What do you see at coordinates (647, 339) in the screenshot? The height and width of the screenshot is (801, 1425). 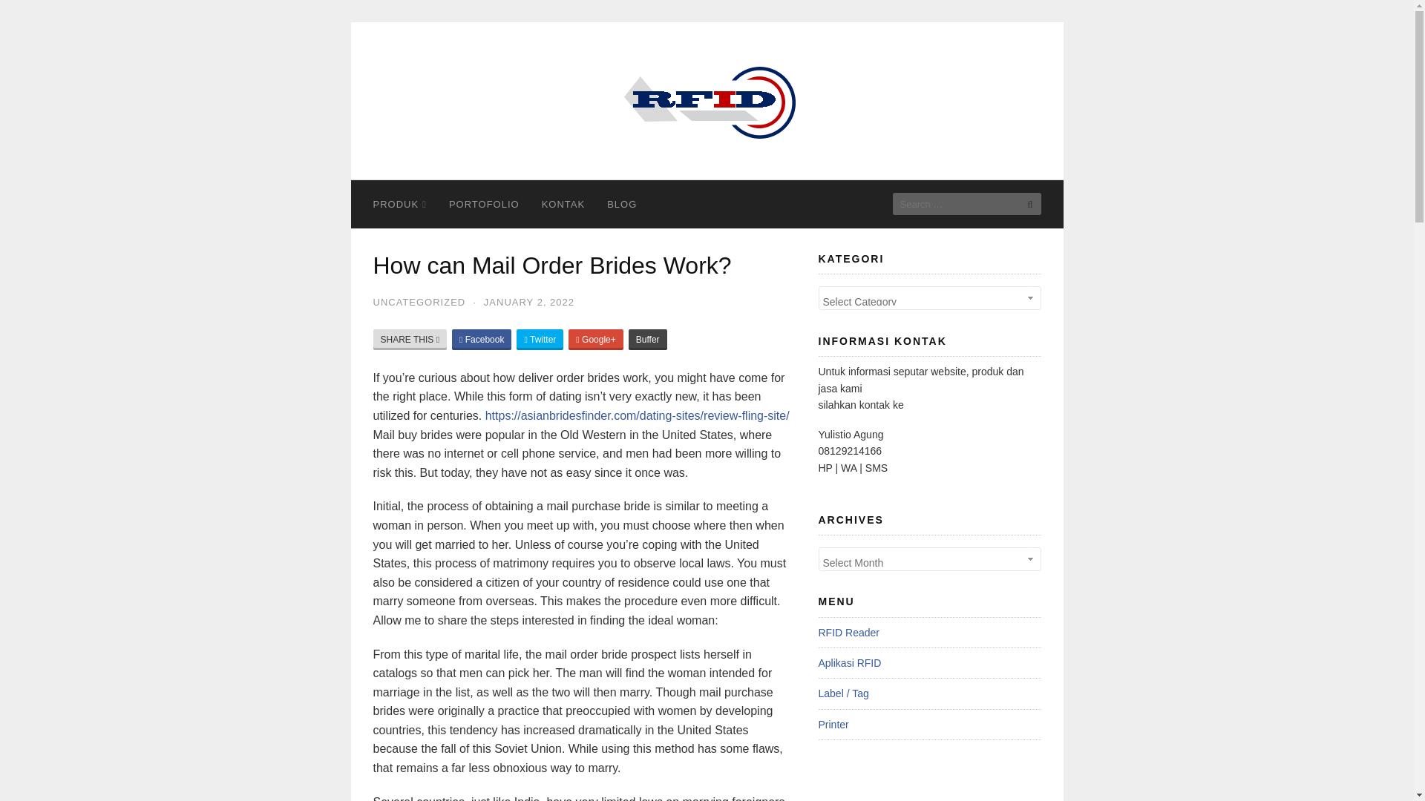 I see `Buffer` at bounding box center [647, 339].